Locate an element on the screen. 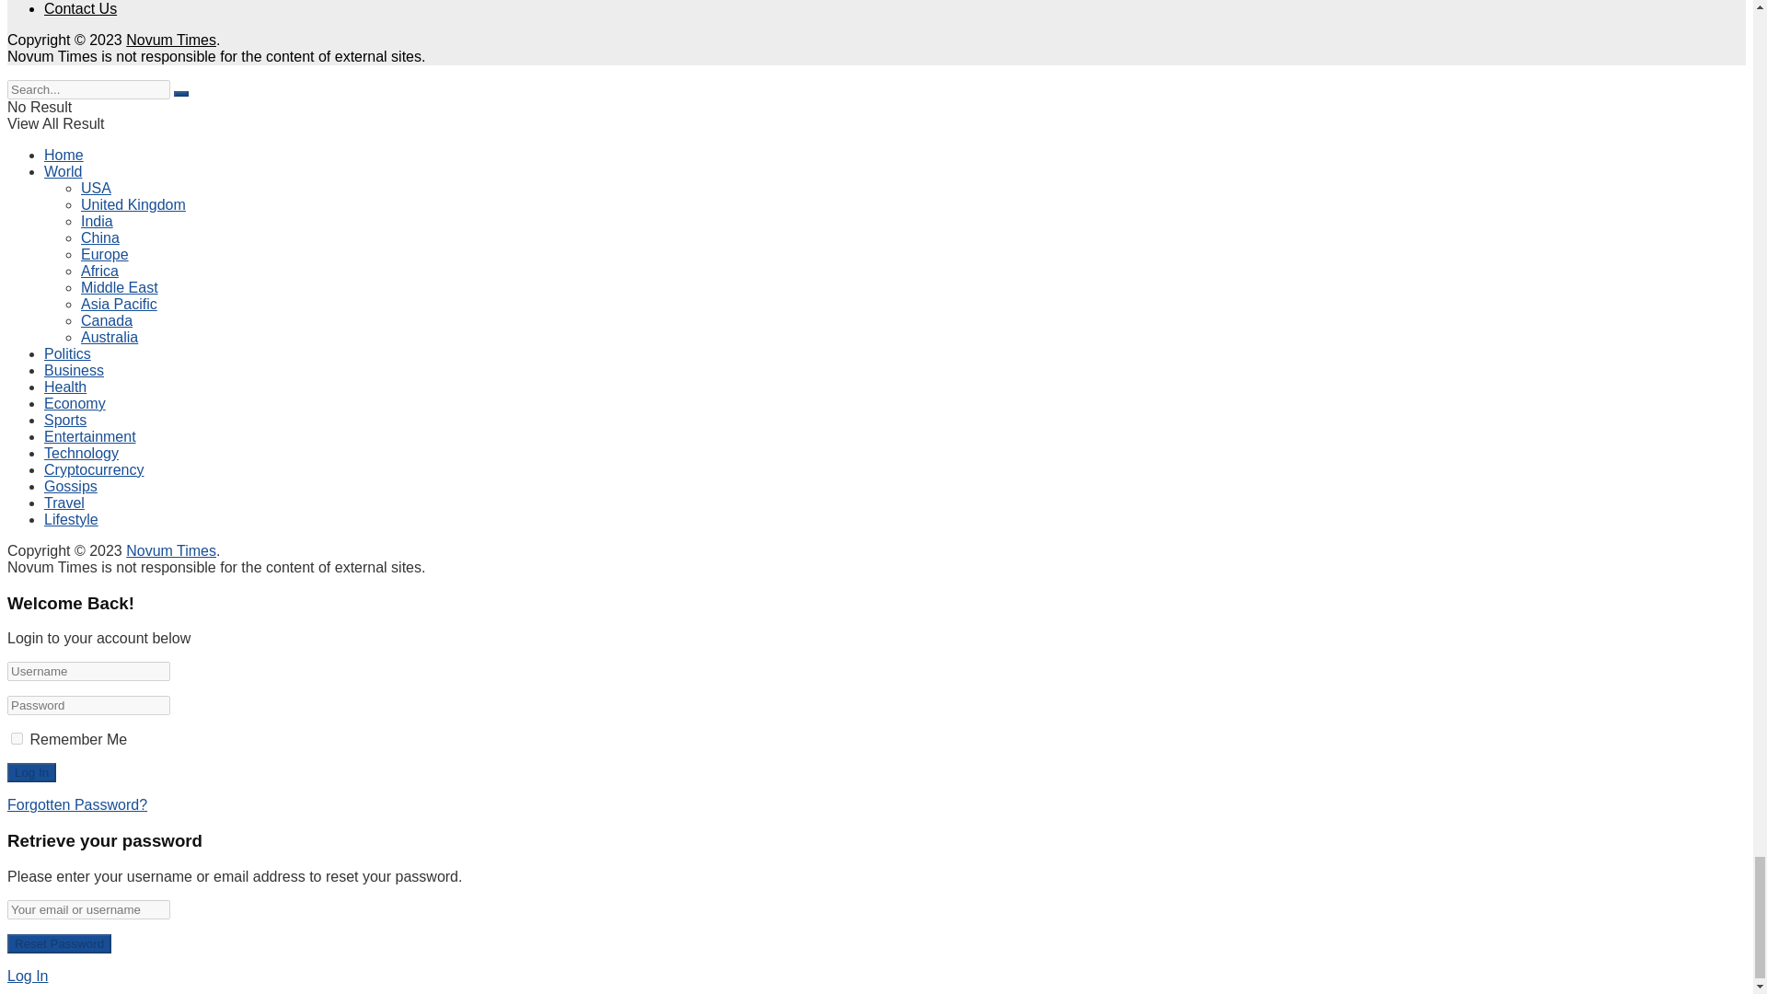 Image resolution: width=1767 pixels, height=994 pixels. true is located at coordinates (17, 738).